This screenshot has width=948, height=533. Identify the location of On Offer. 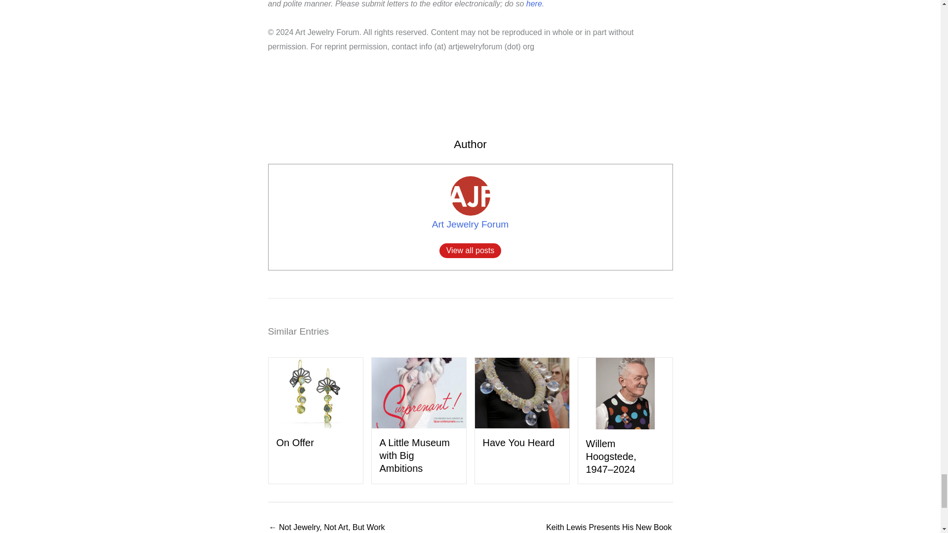
(295, 442).